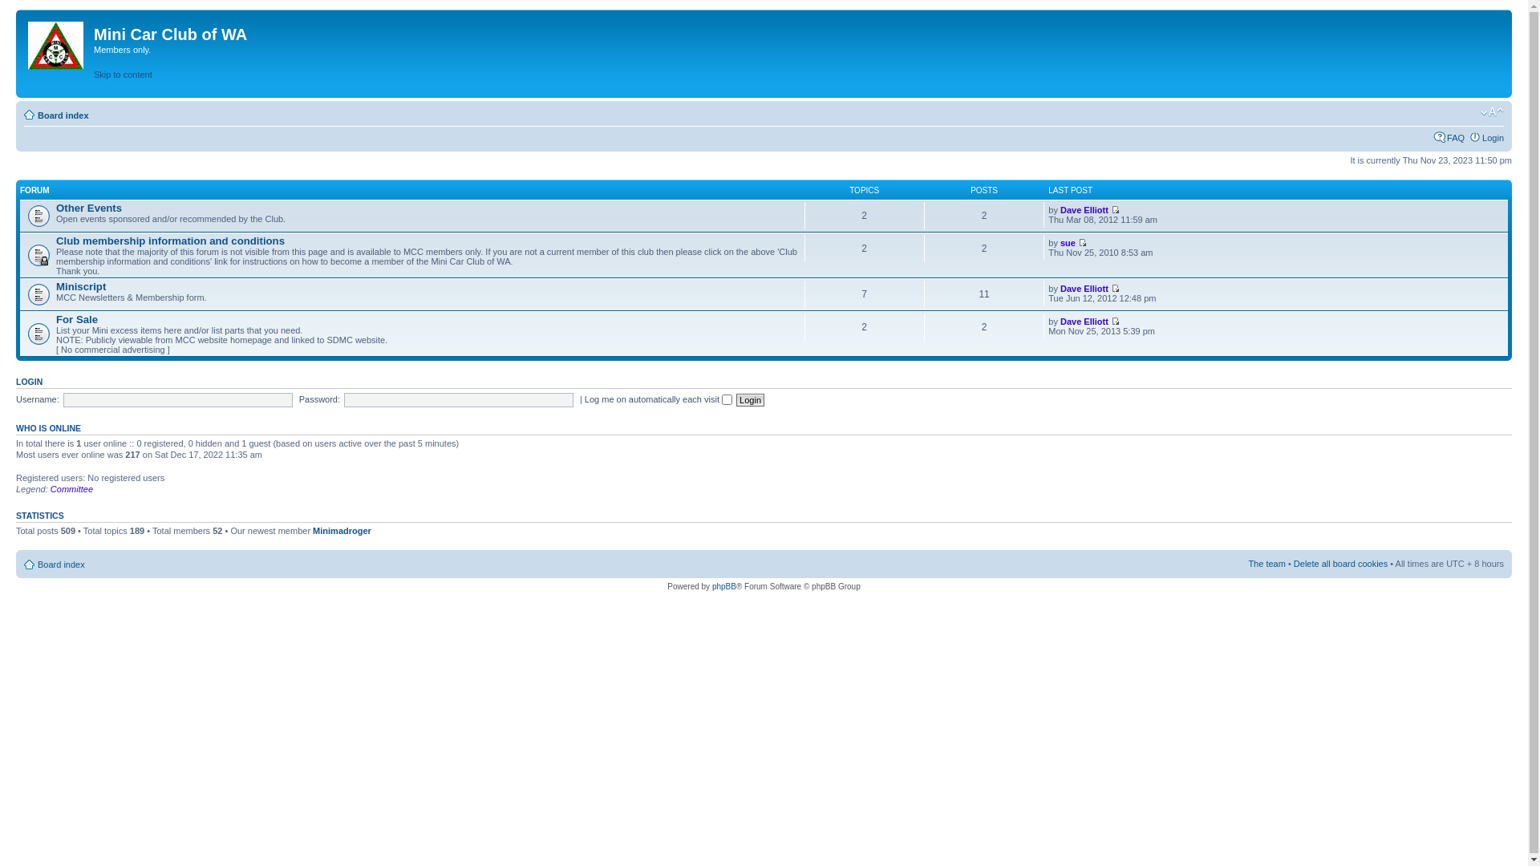 This screenshot has height=866, width=1540. What do you see at coordinates (1492, 112) in the screenshot?
I see `Change font size` at bounding box center [1492, 112].